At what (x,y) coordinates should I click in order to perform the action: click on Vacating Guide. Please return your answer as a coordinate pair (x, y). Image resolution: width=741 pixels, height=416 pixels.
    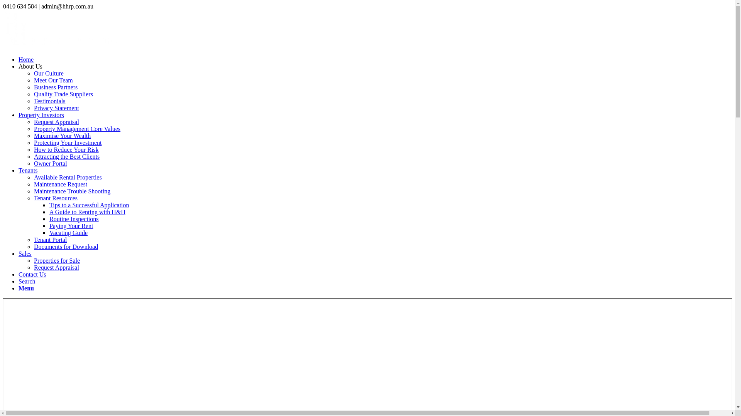
    Looking at the image, I should click on (69, 233).